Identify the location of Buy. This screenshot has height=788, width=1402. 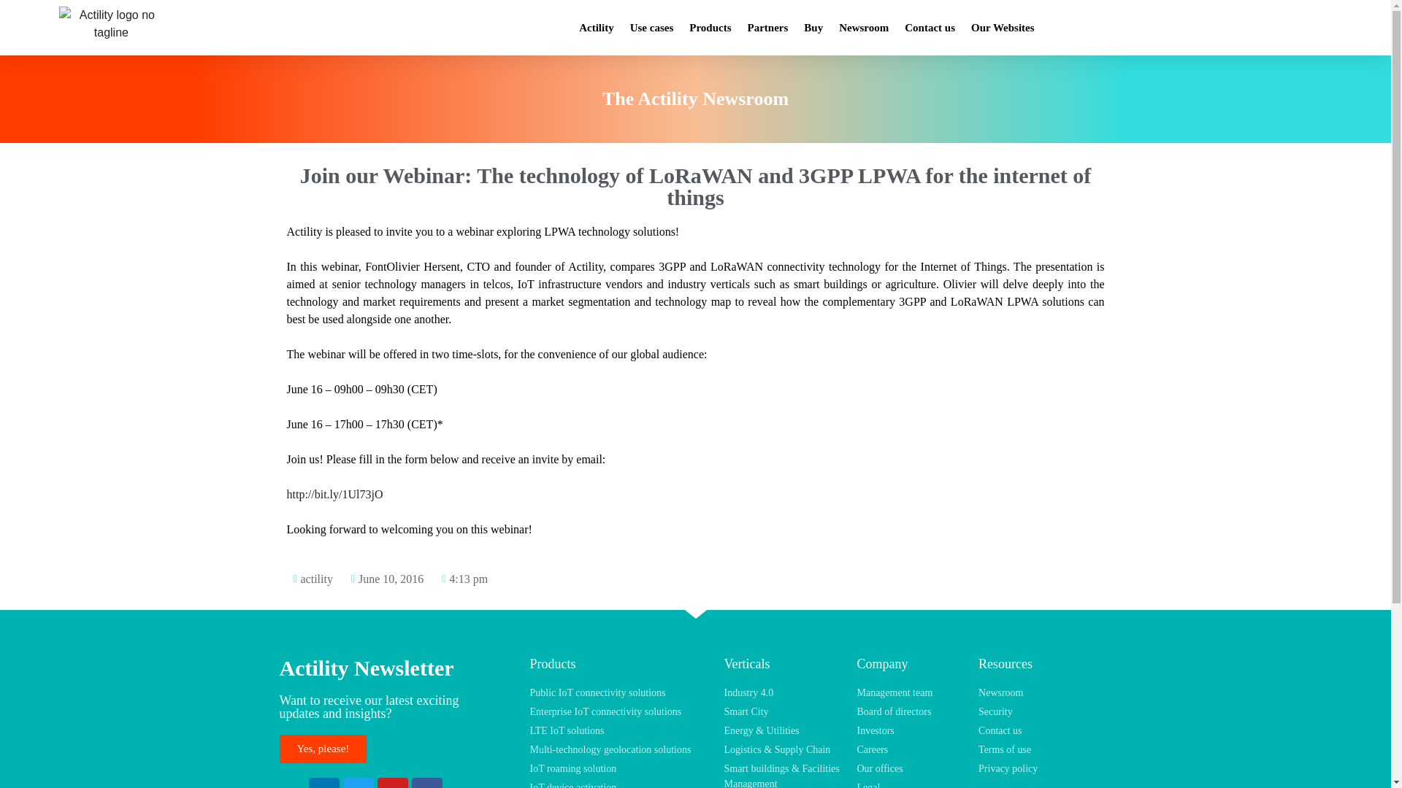
(813, 28).